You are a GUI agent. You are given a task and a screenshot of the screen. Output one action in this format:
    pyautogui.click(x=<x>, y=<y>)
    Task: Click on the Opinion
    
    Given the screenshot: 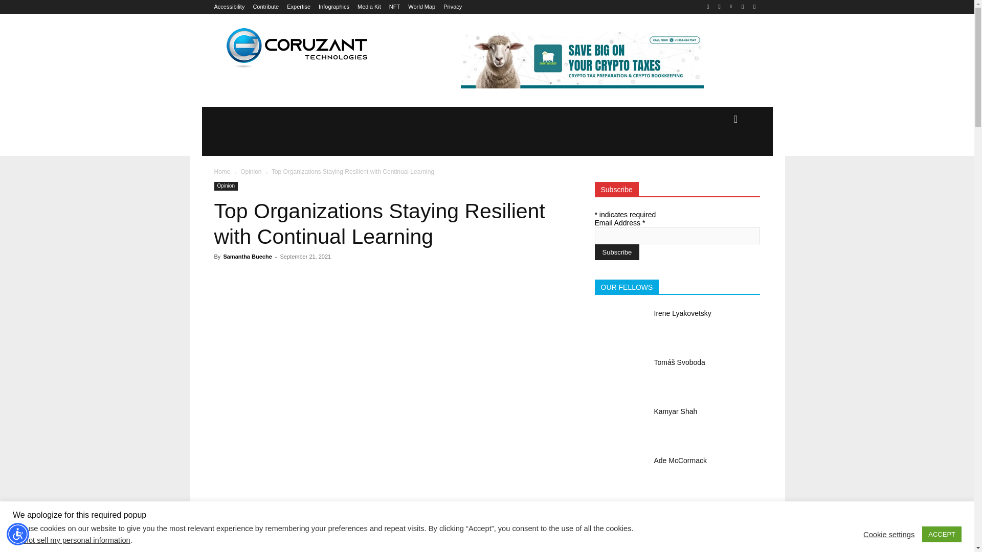 What is the action you would take?
    pyautogui.click(x=251, y=172)
    